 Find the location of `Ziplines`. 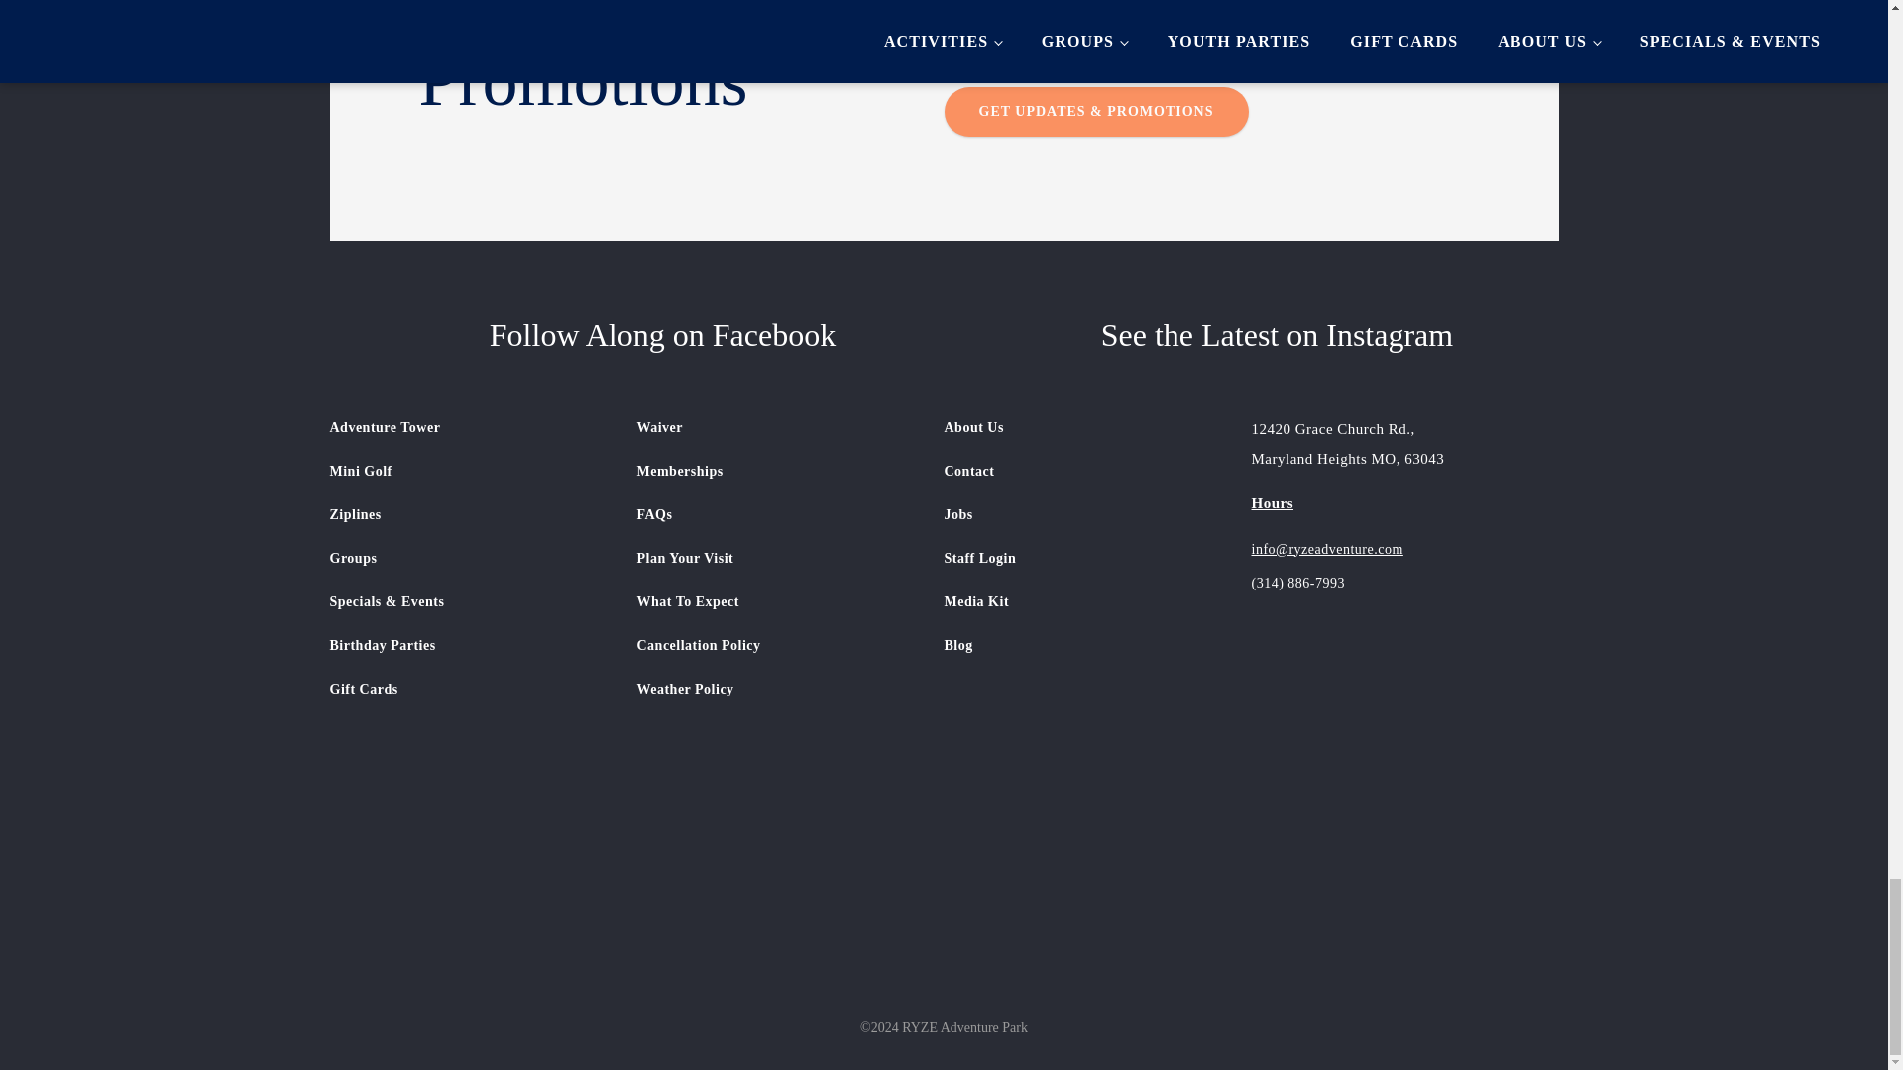

Ziplines is located at coordinates (387, 521).